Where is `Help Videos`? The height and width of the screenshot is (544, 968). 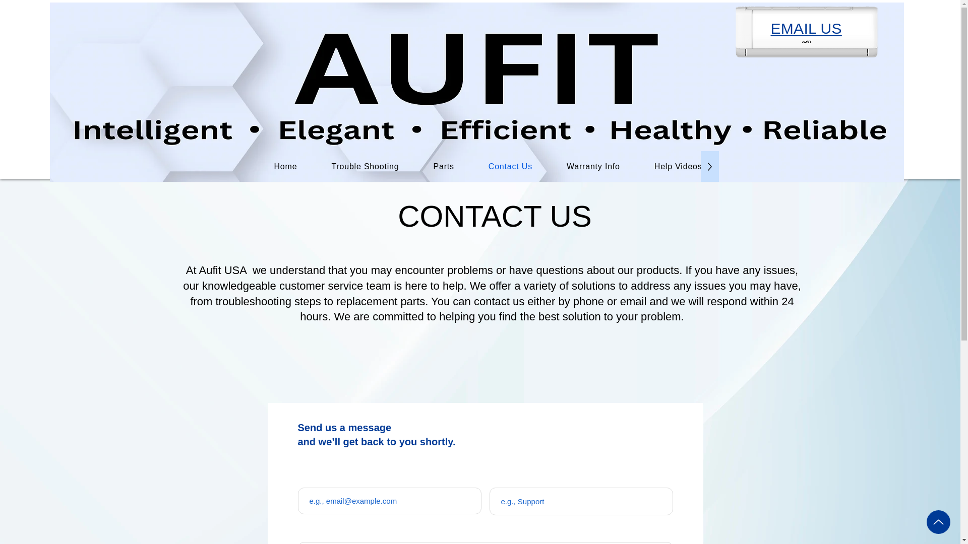
Help Videos is located at coordinates (678, 166).